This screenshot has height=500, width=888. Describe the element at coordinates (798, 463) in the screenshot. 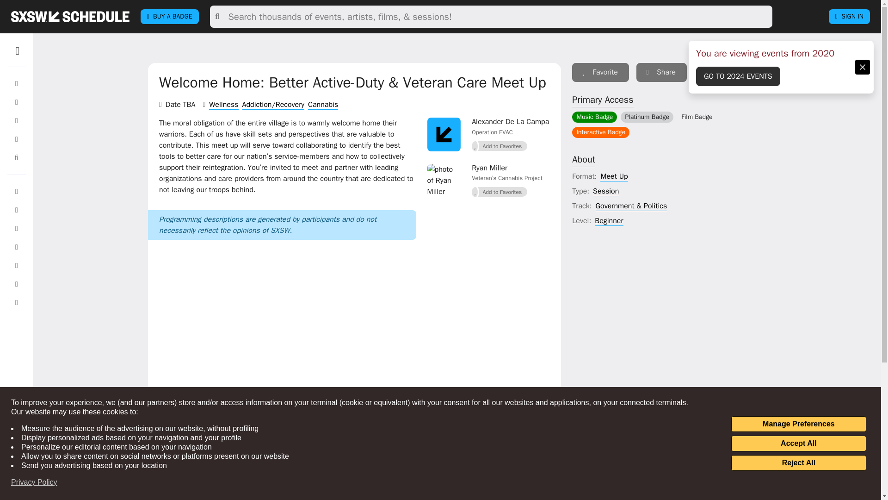

I see `Reject All` at that location.